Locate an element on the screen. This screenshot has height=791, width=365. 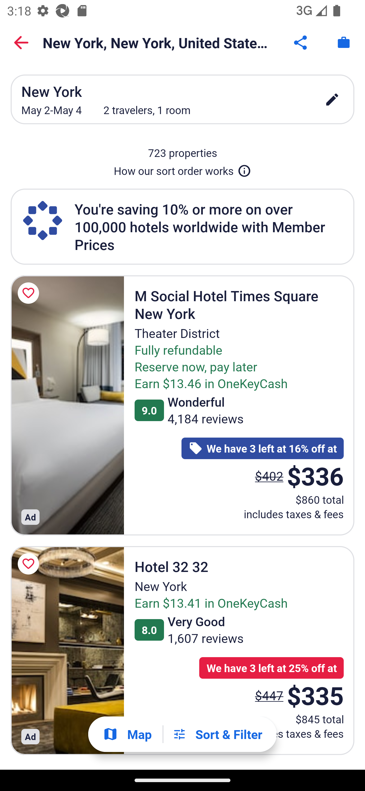
Trips. Button is located at coordinates (344, 43).